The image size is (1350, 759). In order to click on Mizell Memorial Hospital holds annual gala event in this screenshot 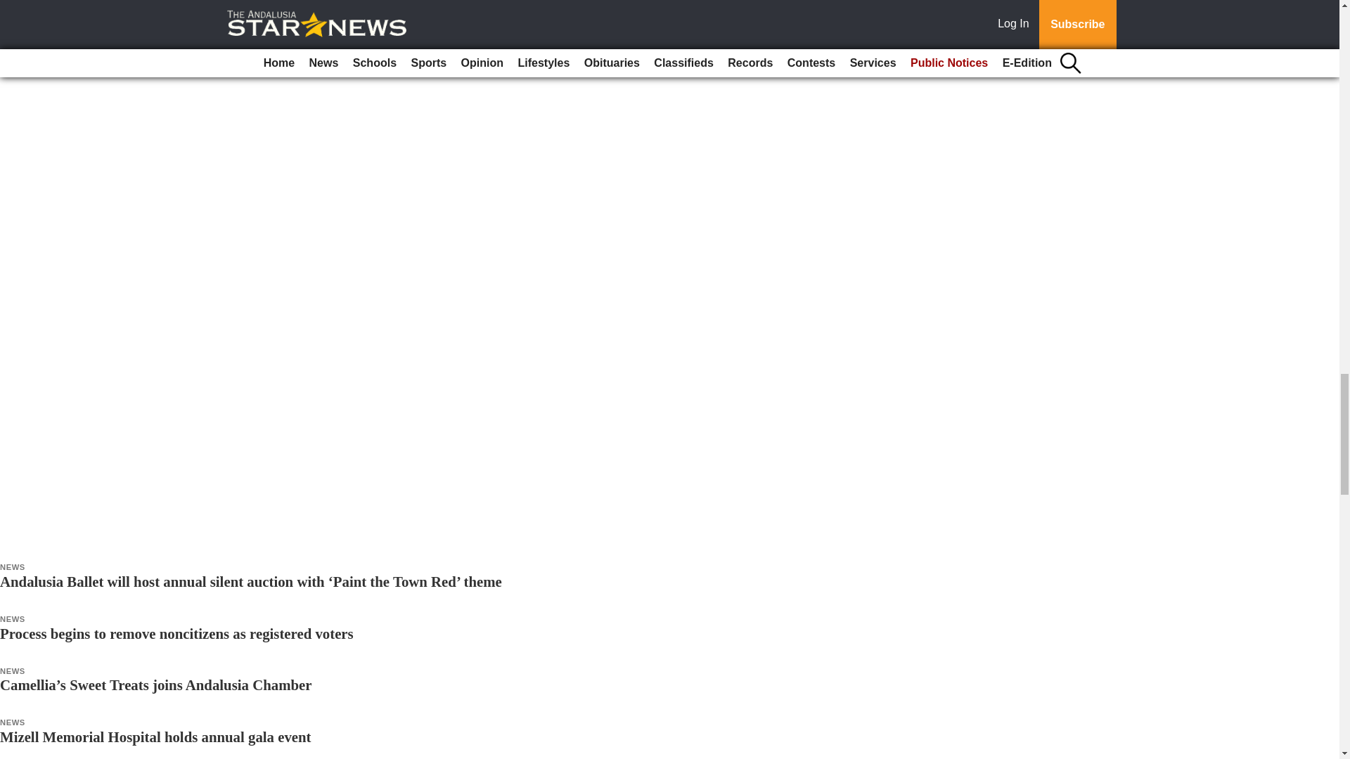, I will do `click(156, 737)`.